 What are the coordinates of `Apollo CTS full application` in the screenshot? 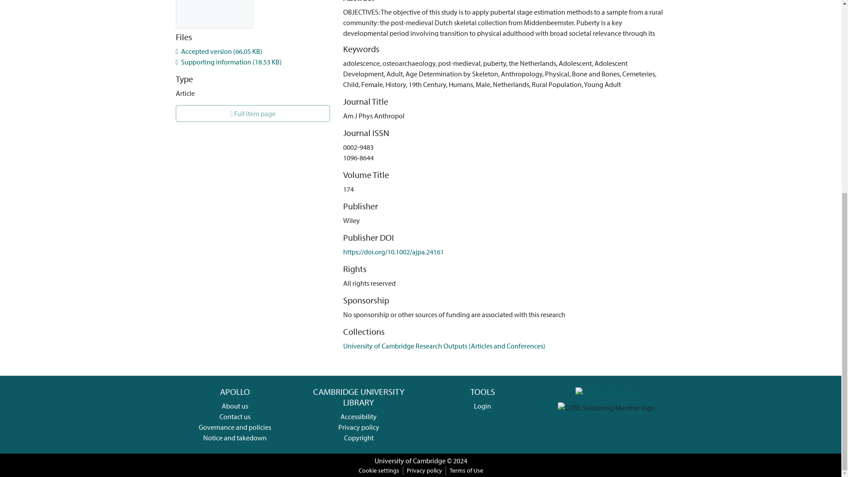 It's located at (606, 391).